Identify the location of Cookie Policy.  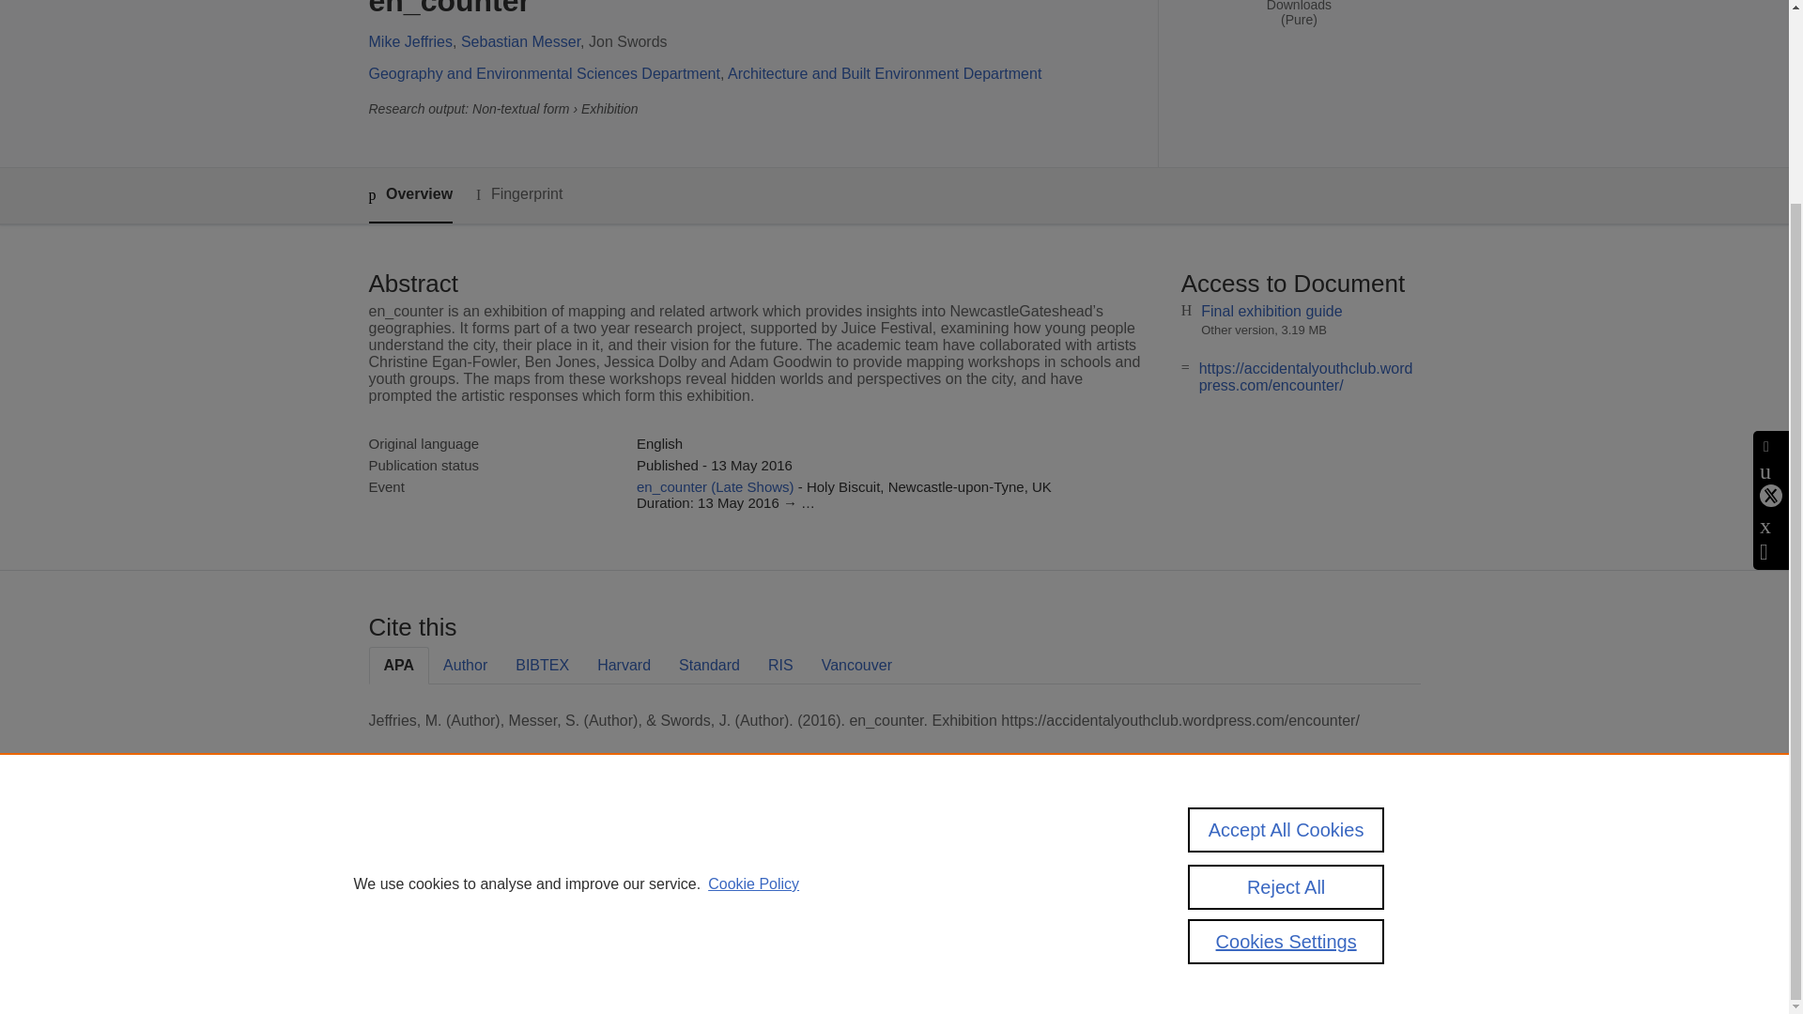
(753, 642).